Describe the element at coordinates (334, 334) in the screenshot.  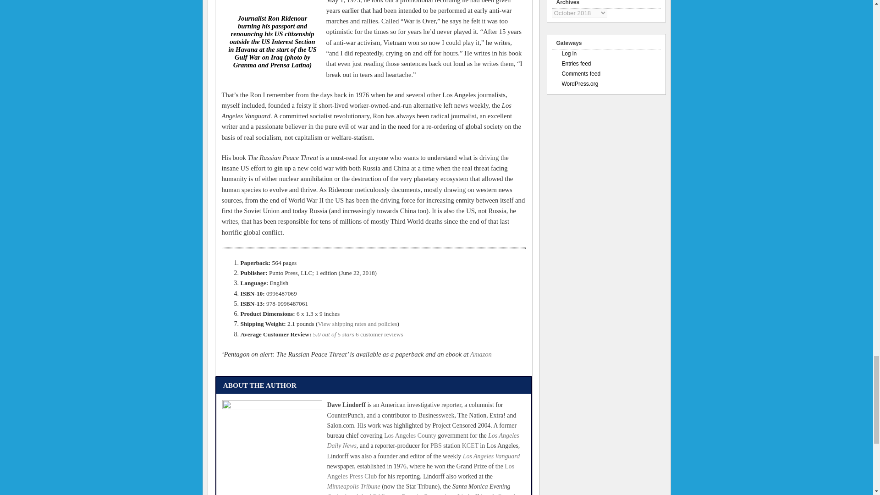
I see `5.0 out of 5 stars` at that location.